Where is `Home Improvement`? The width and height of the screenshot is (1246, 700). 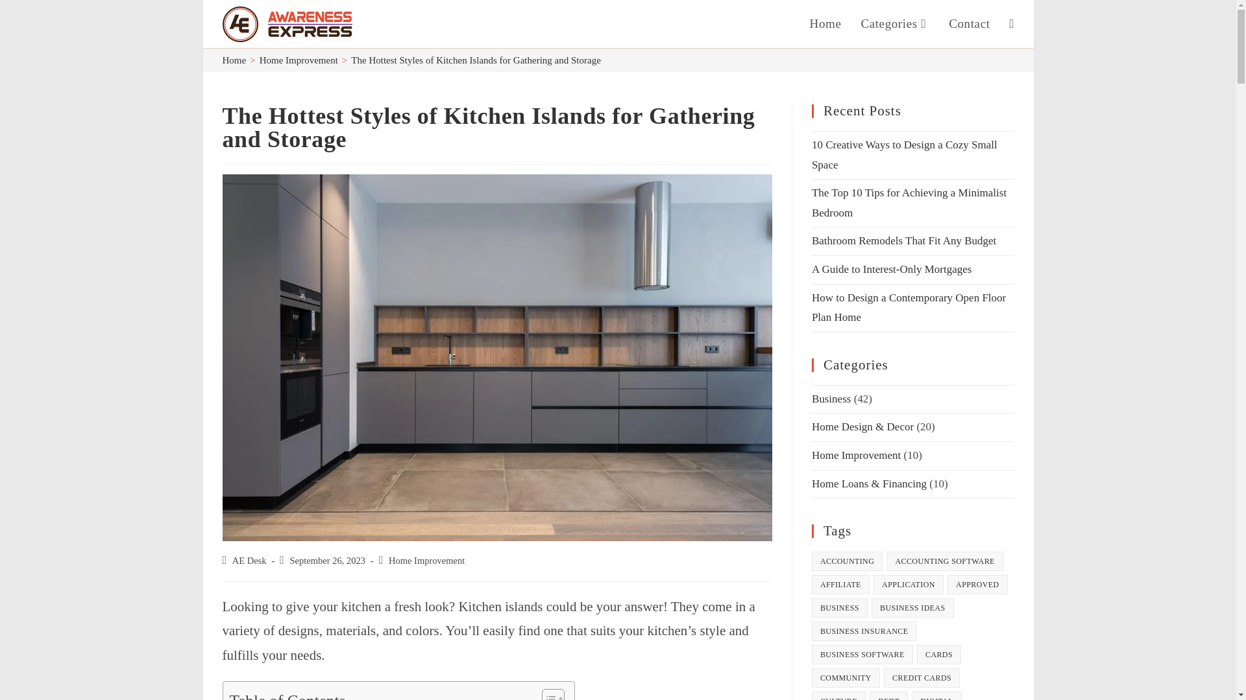
Home Improvement is located at coordinates (427, 560).